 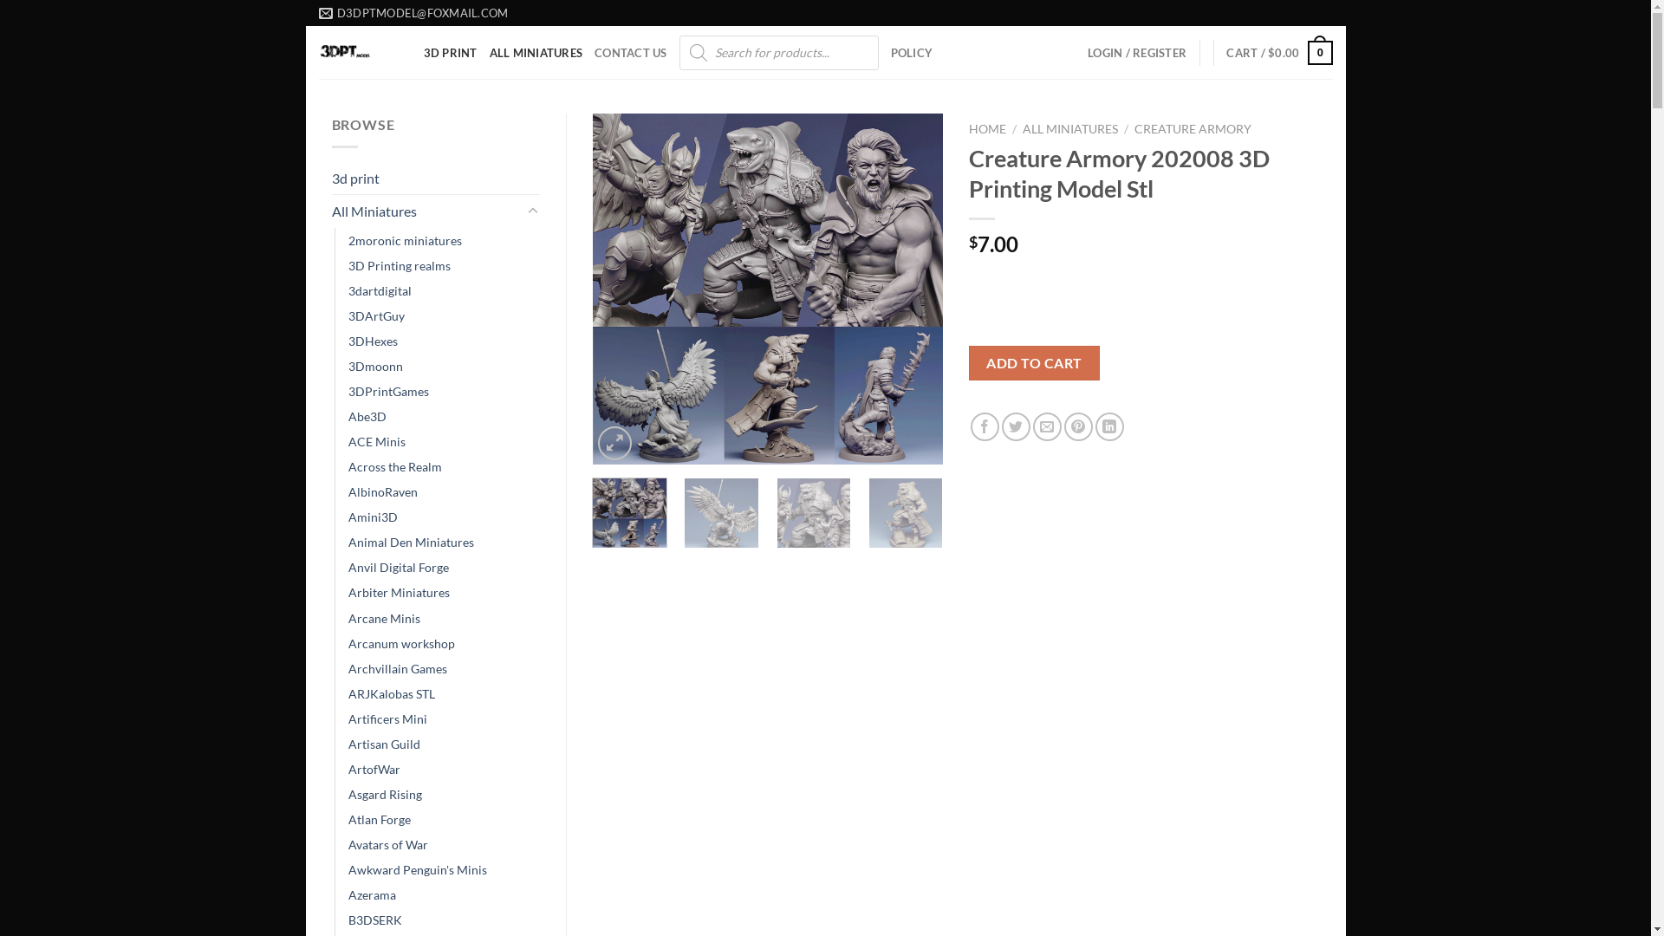 What do you see at coordinates (388, 844) in the screenshot?
I see `Avatars of War` at bounding box center [388, 844].